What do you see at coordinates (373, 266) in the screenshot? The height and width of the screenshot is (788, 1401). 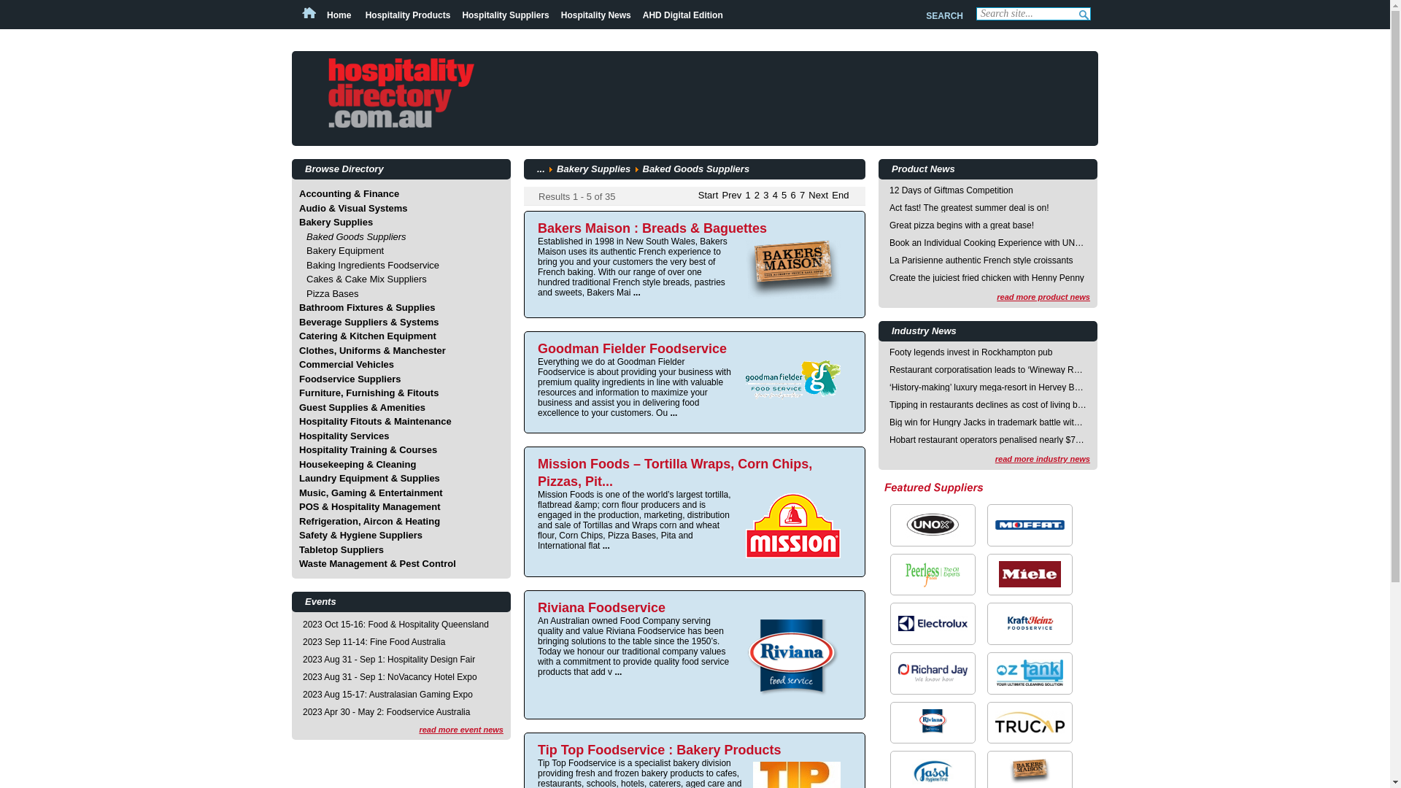 I see `Baking Ingredients Foodservice` at bounding box center [373, 266].